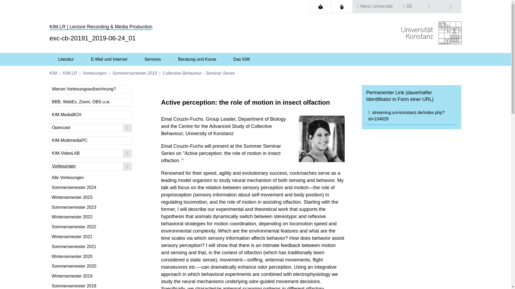 Image resolution: width=515 pixels, height=289 pixels. What do you see at coordinates (66, 59) in the screenshot?
I see `Literatur` at bounding box center [66, 59].